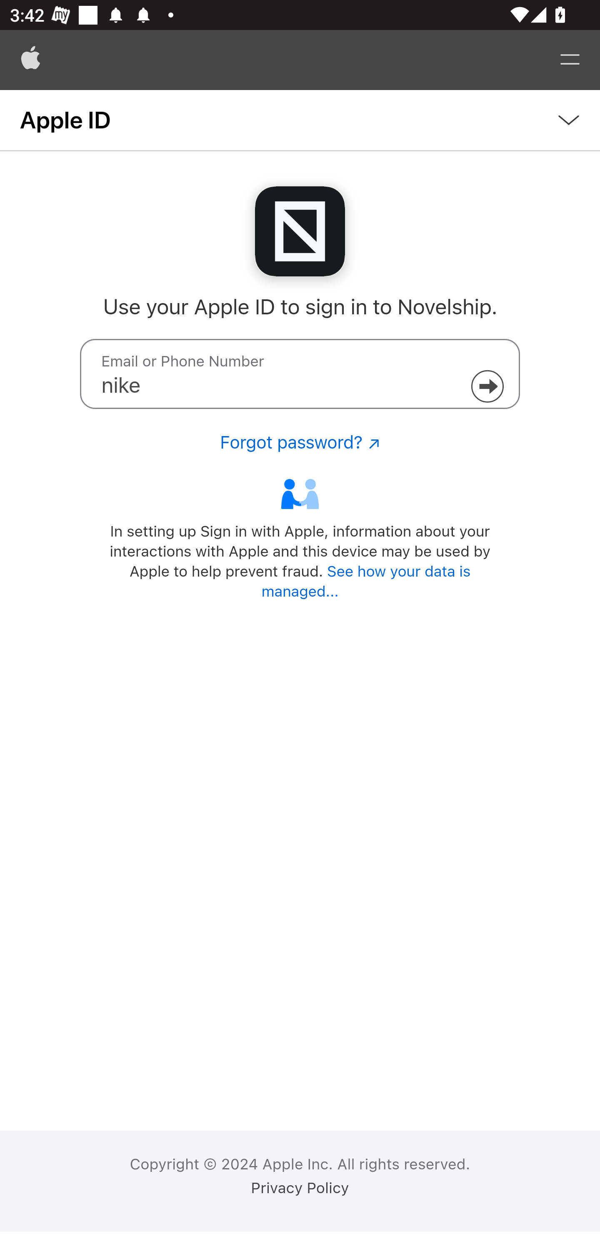 This screenshot has height=1234, width=600. What do you see at coordinates (30, 60) in the screenshot?
I see `Apple` at bounding box center [30, 60].